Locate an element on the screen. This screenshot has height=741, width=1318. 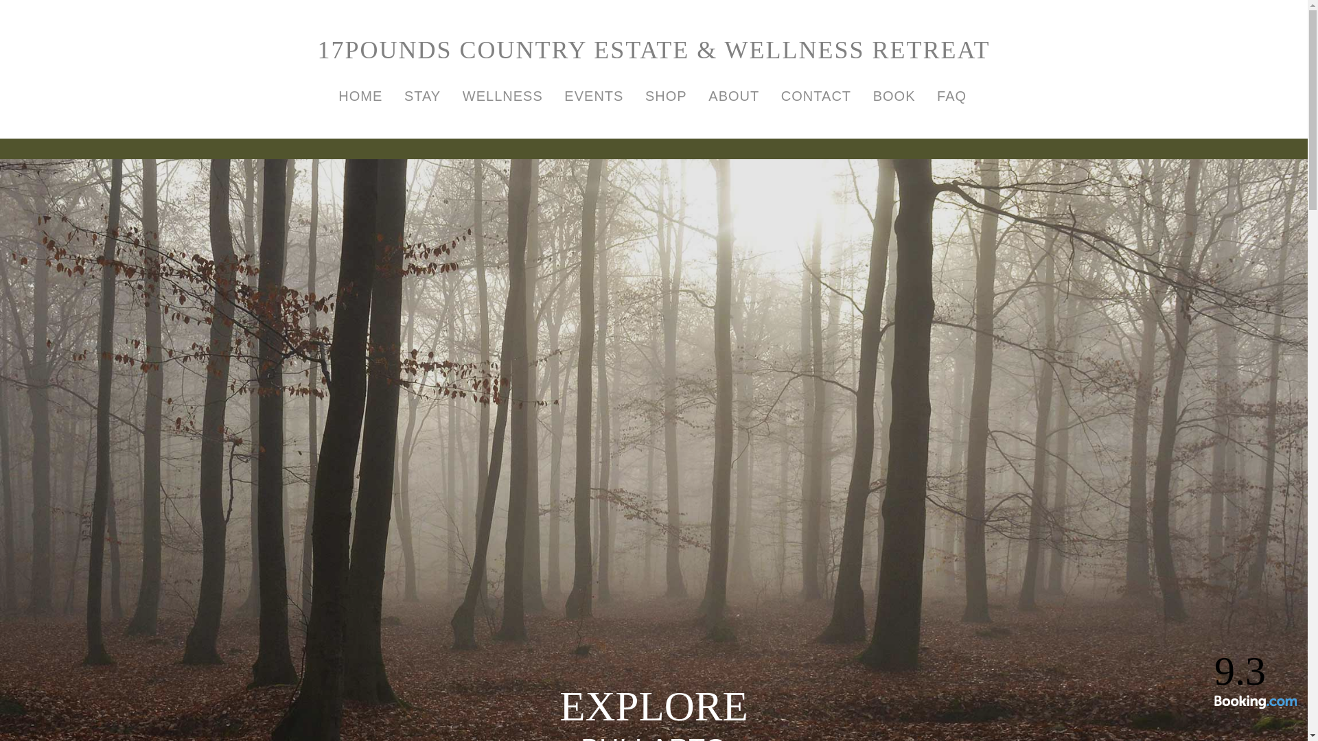
FAQ is located at coordinates (951, 96).